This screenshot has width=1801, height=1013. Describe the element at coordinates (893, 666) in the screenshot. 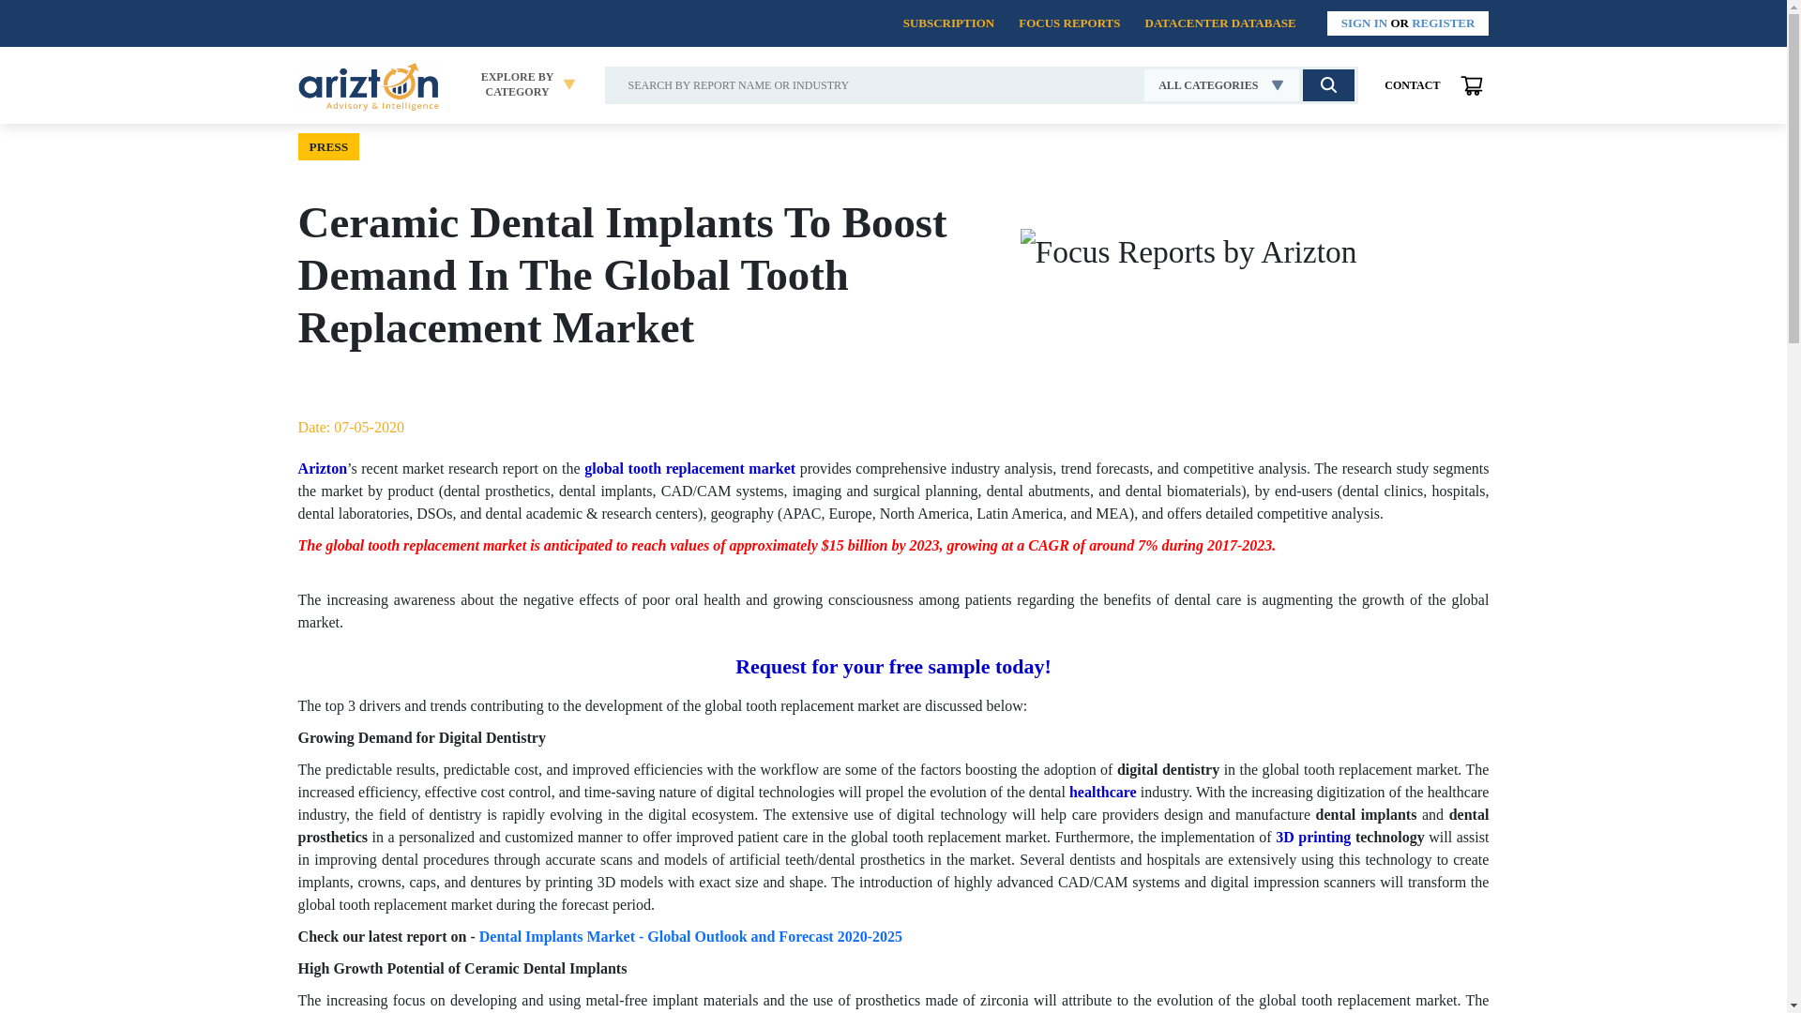

I see `Request for your free sample today!` at that location.